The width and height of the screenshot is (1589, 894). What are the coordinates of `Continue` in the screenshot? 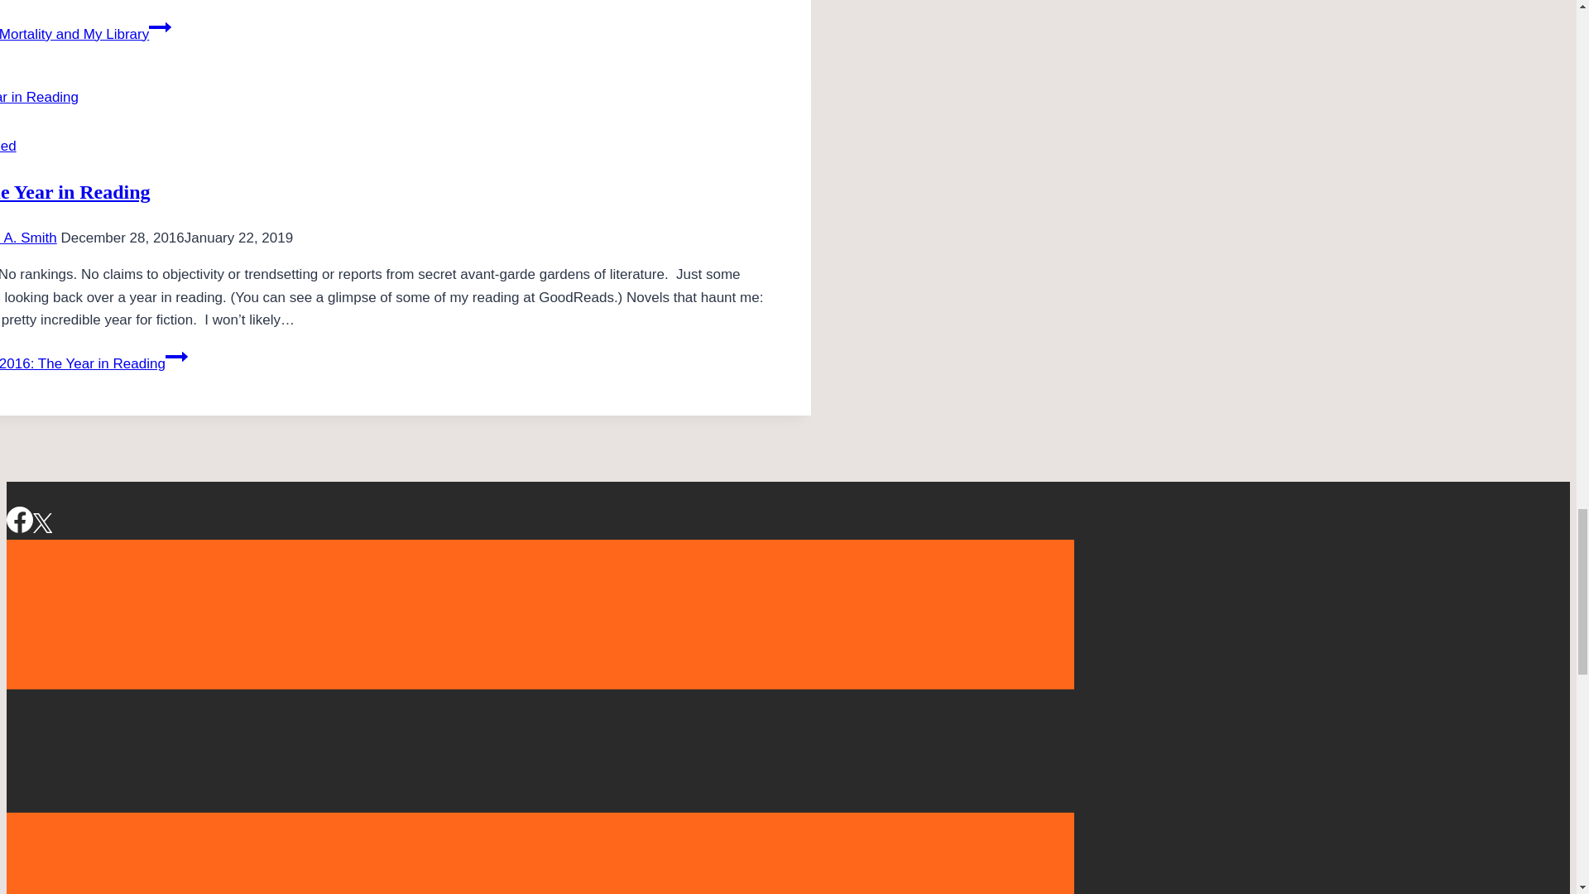 It's located at (161, 27).